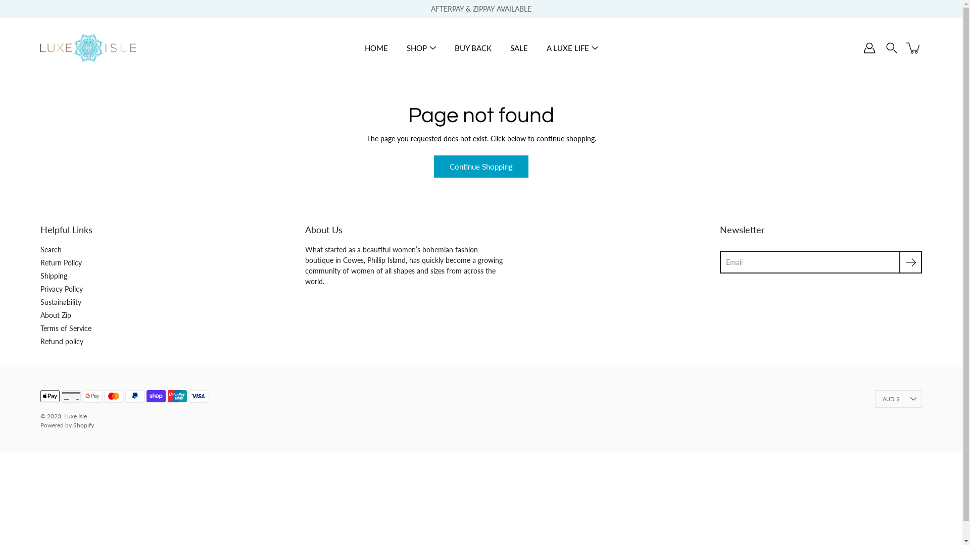 This screenshot has height=545, width=970. Describe the element at coordinates (62, 341) in the screenshot. I see `Refund policy` at that location.